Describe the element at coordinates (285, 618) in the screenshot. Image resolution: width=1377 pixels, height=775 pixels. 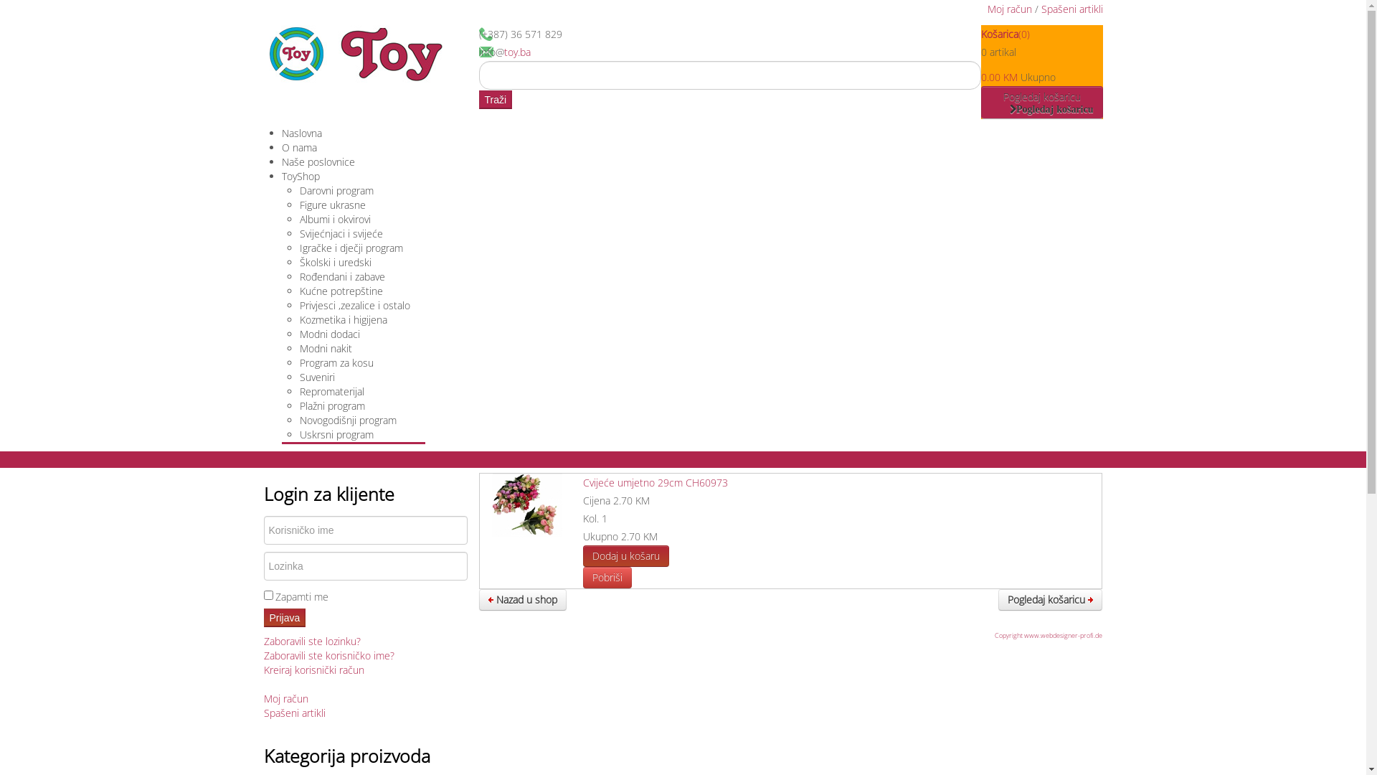
I see `Prijava` at that location.